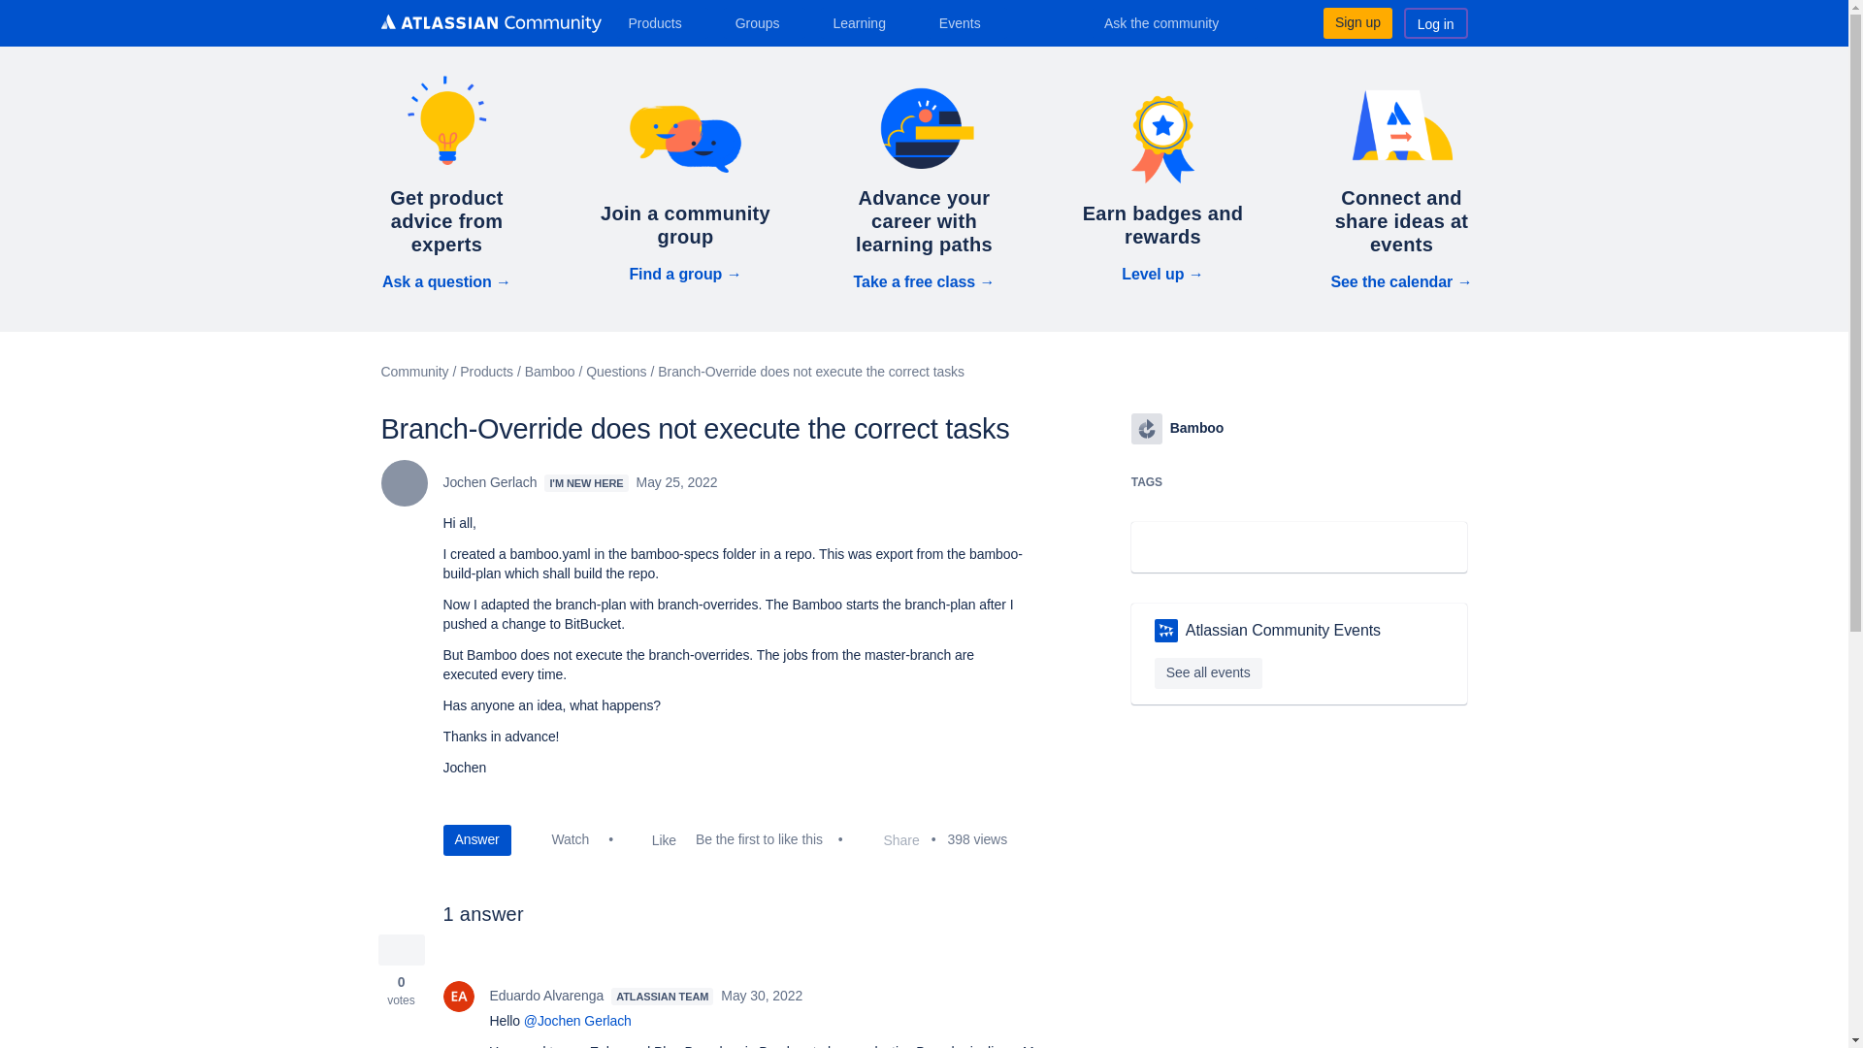 The width and height of the screenshot is (1863, 1048). What do you see at coordinates (1436, 22) in the screenshot?
I see `Log in` at bounding box center [1436, 22].